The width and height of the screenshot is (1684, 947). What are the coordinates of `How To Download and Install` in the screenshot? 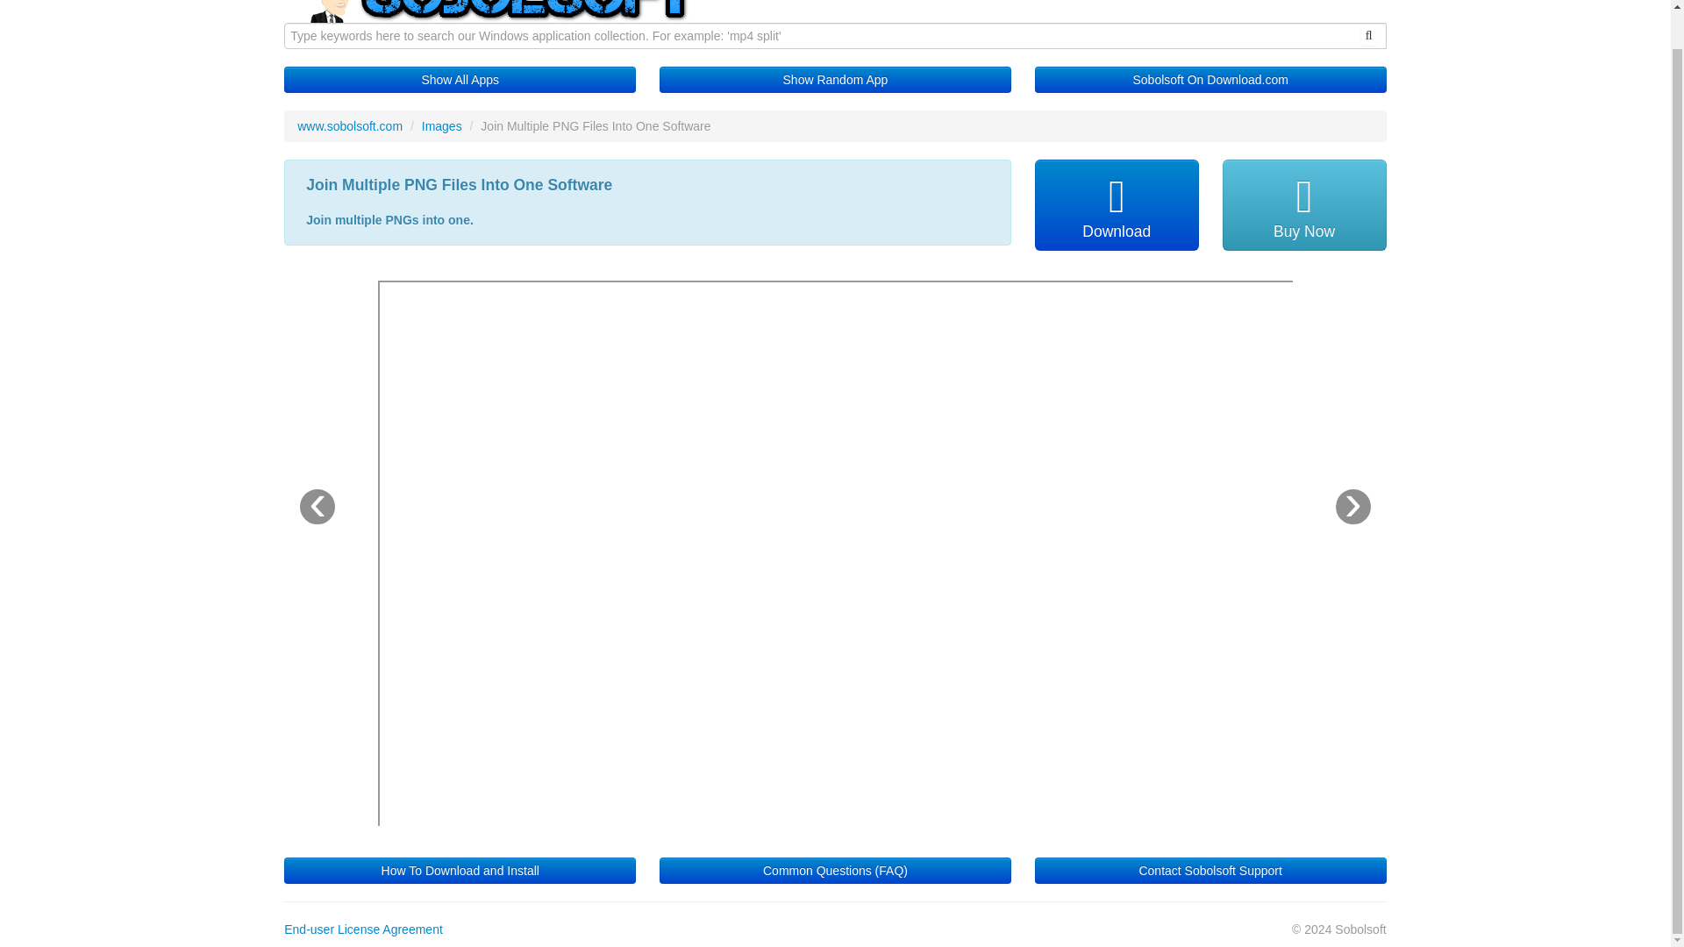 It's located at (460, 870).